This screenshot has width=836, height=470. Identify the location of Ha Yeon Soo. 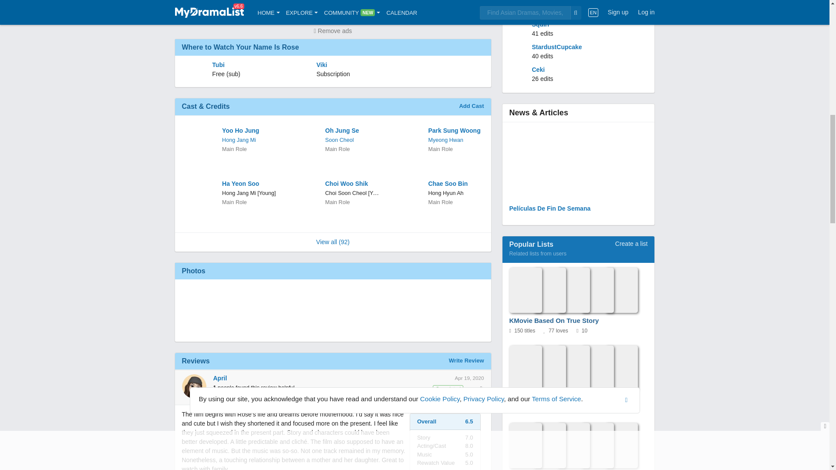
(249, 184).